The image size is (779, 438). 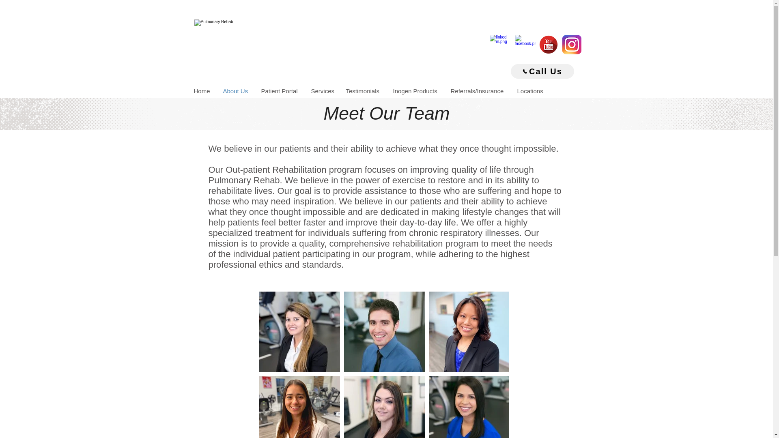 I want to click on Patient Portal, so click(x=279, y=91).